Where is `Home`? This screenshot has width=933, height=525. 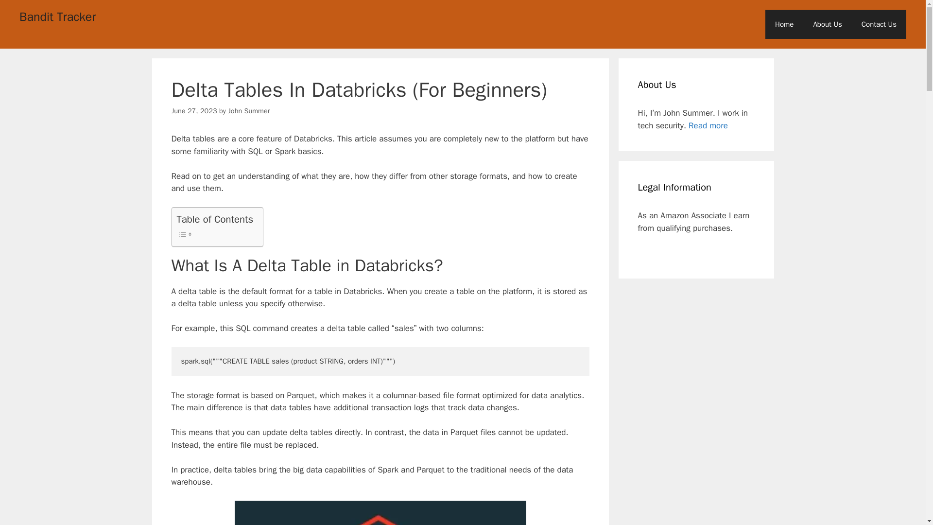 Home is located at coordinates (784, 24).